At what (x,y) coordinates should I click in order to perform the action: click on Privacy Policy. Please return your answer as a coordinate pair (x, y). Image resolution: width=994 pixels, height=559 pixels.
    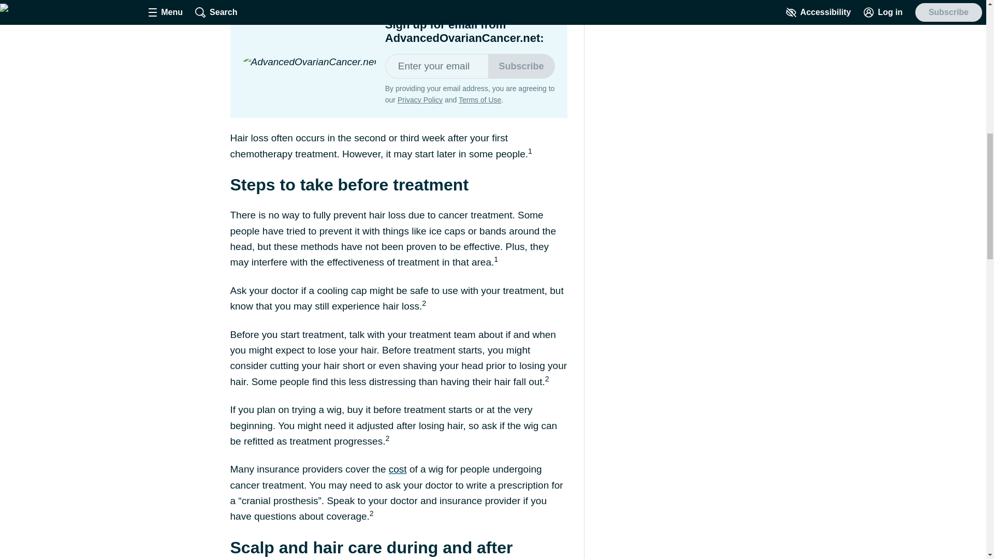
    Looking at the image, I should click on (420, 99).